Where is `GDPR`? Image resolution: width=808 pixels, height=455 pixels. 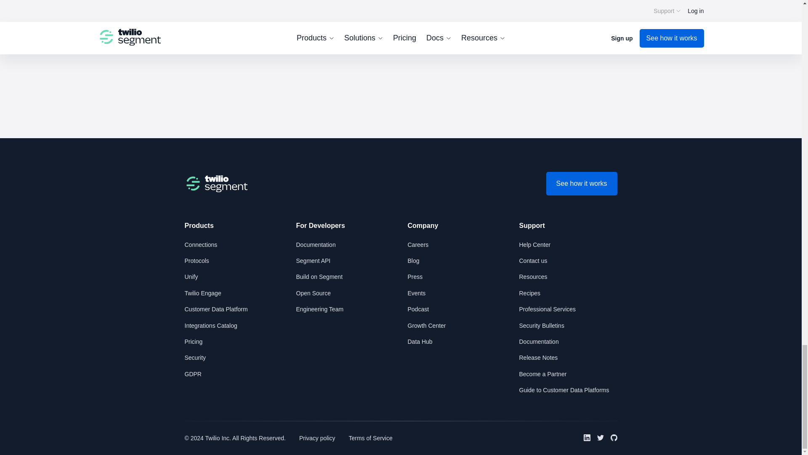
GDPR is located at coordinates (193, 374).